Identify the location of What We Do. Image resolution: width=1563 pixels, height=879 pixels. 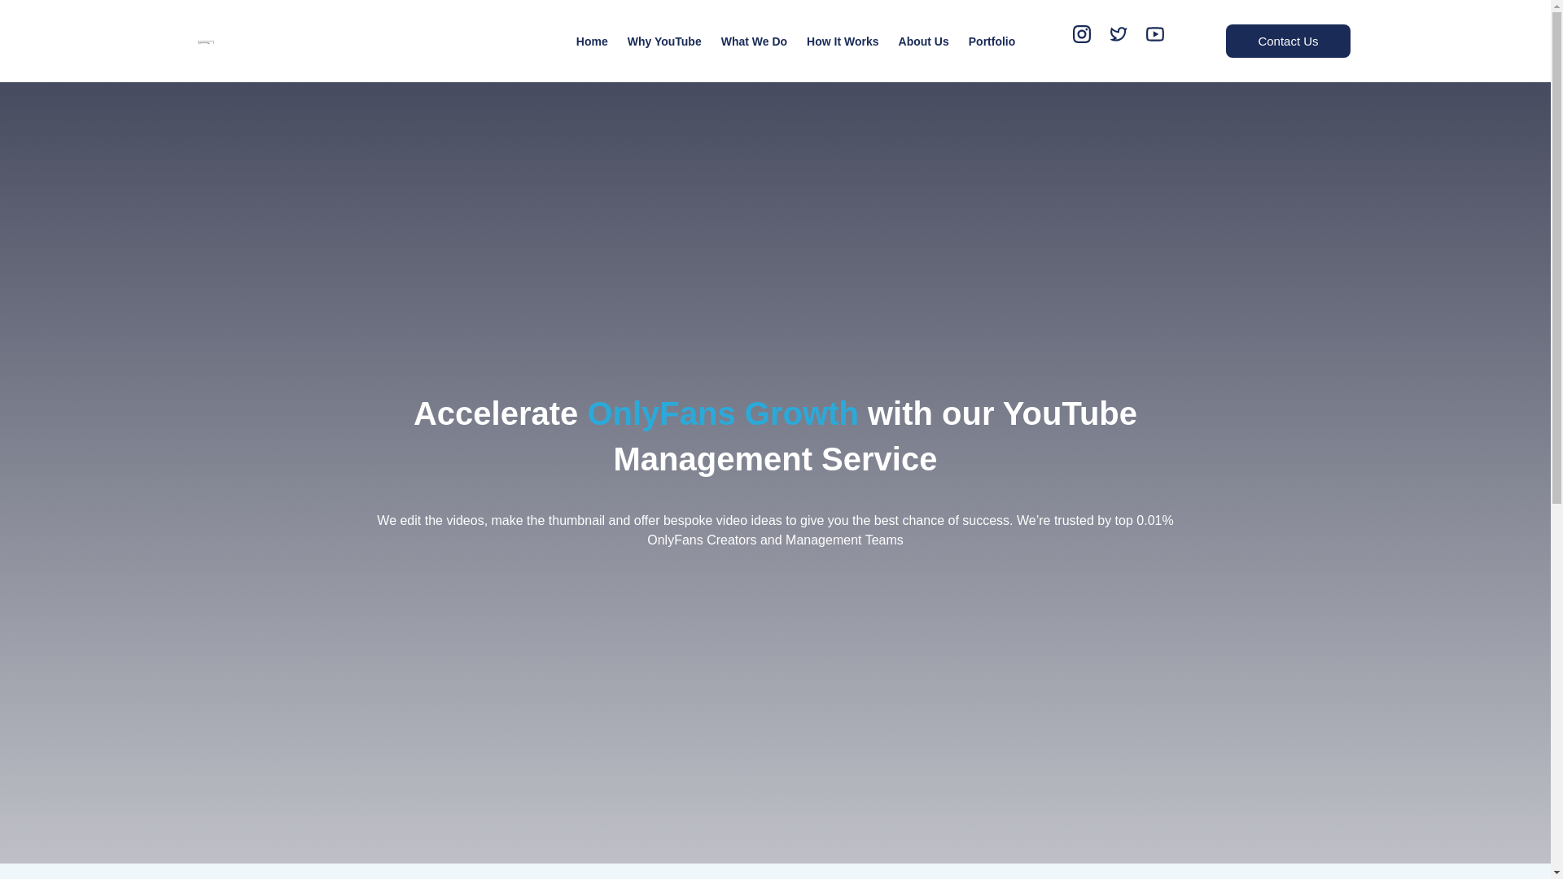
(754, 40).